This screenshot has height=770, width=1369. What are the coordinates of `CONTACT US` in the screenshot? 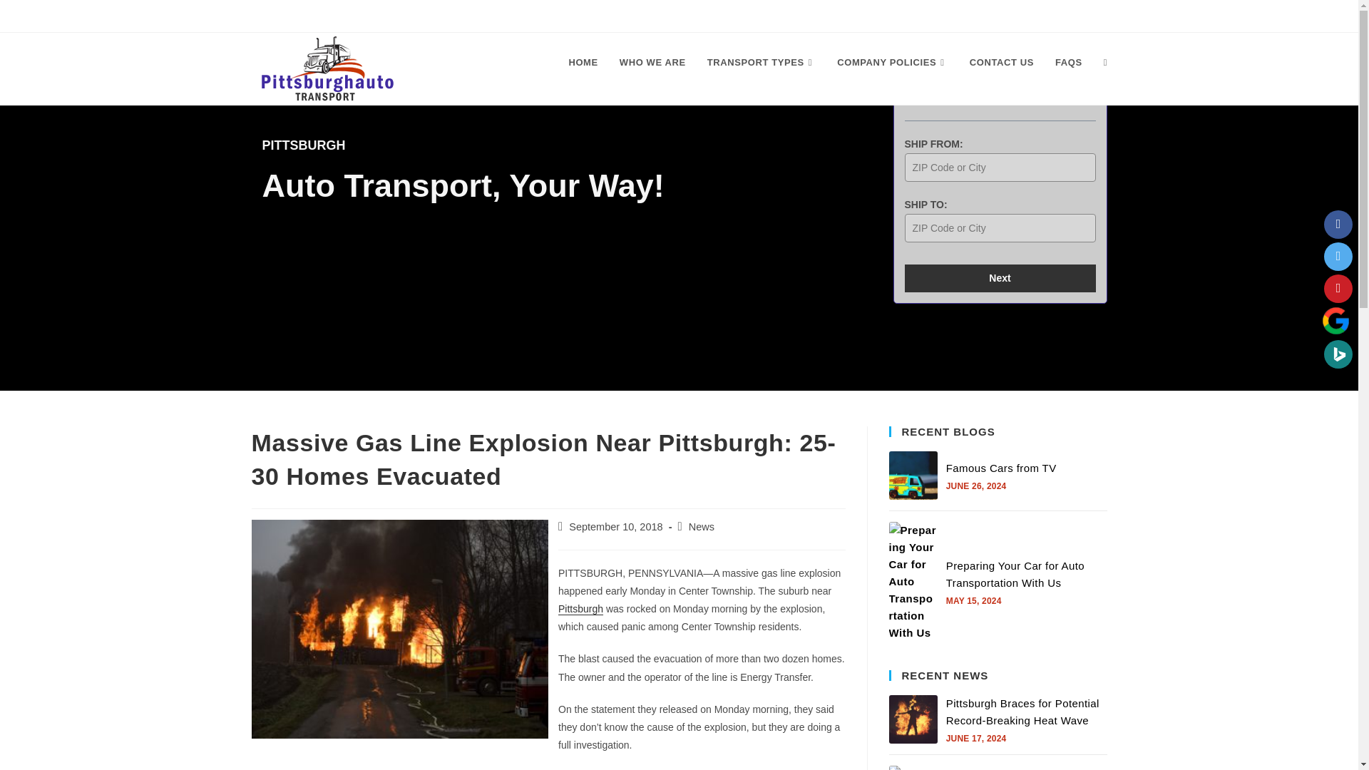 It's located at (1001, 63).